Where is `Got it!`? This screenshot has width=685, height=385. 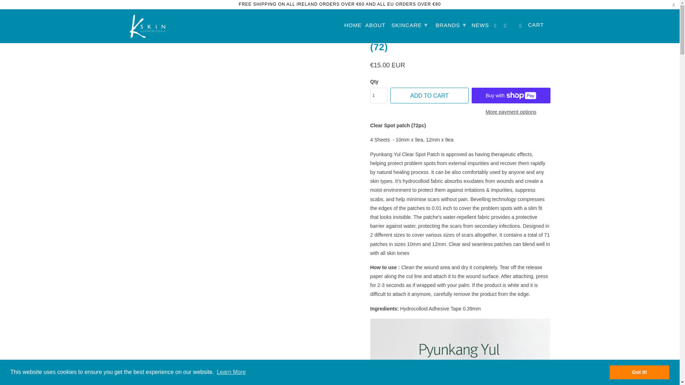 Got it! is located at coordinates (639, 372).